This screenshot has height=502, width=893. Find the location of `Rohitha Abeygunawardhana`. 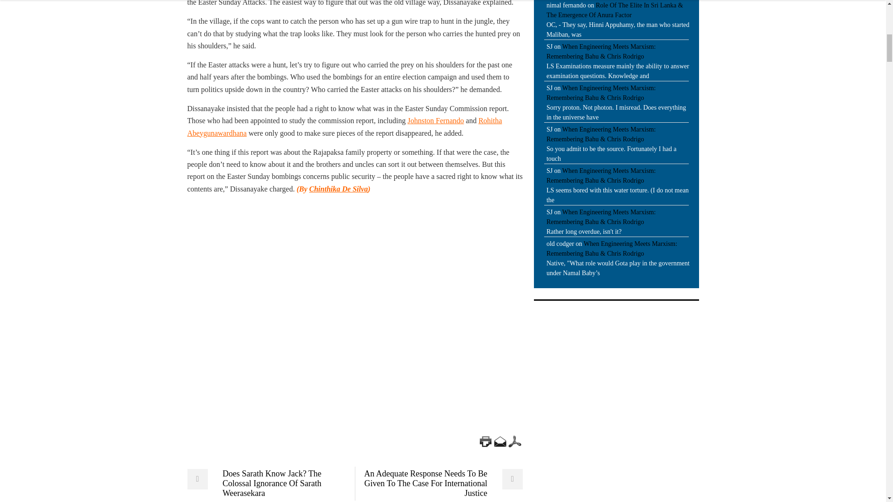

Rohitha Abeygunawardhana is located at coordinates (344, 126).